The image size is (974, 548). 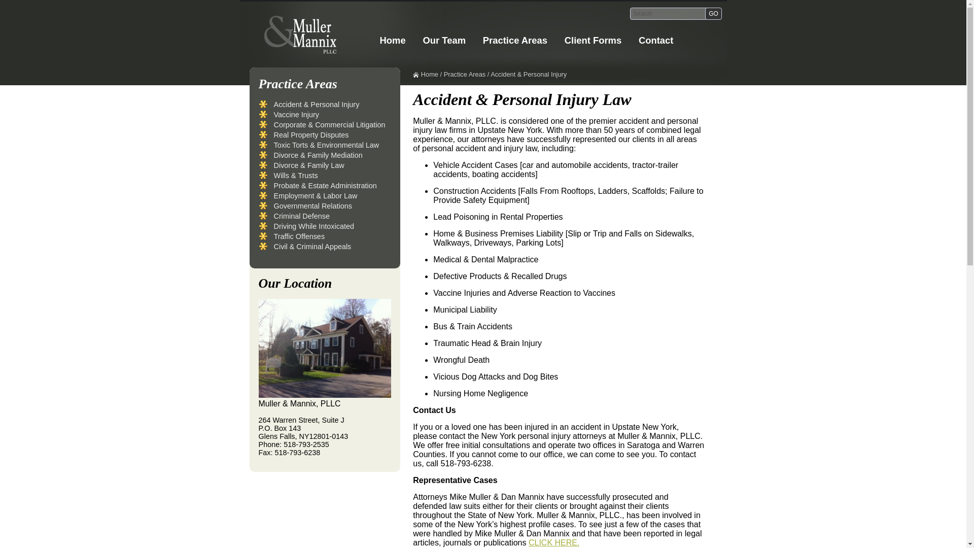 What do you see at coordinates (444, 41) in the screenshot?
I see `Our Team` at bounding box center [444, 41].